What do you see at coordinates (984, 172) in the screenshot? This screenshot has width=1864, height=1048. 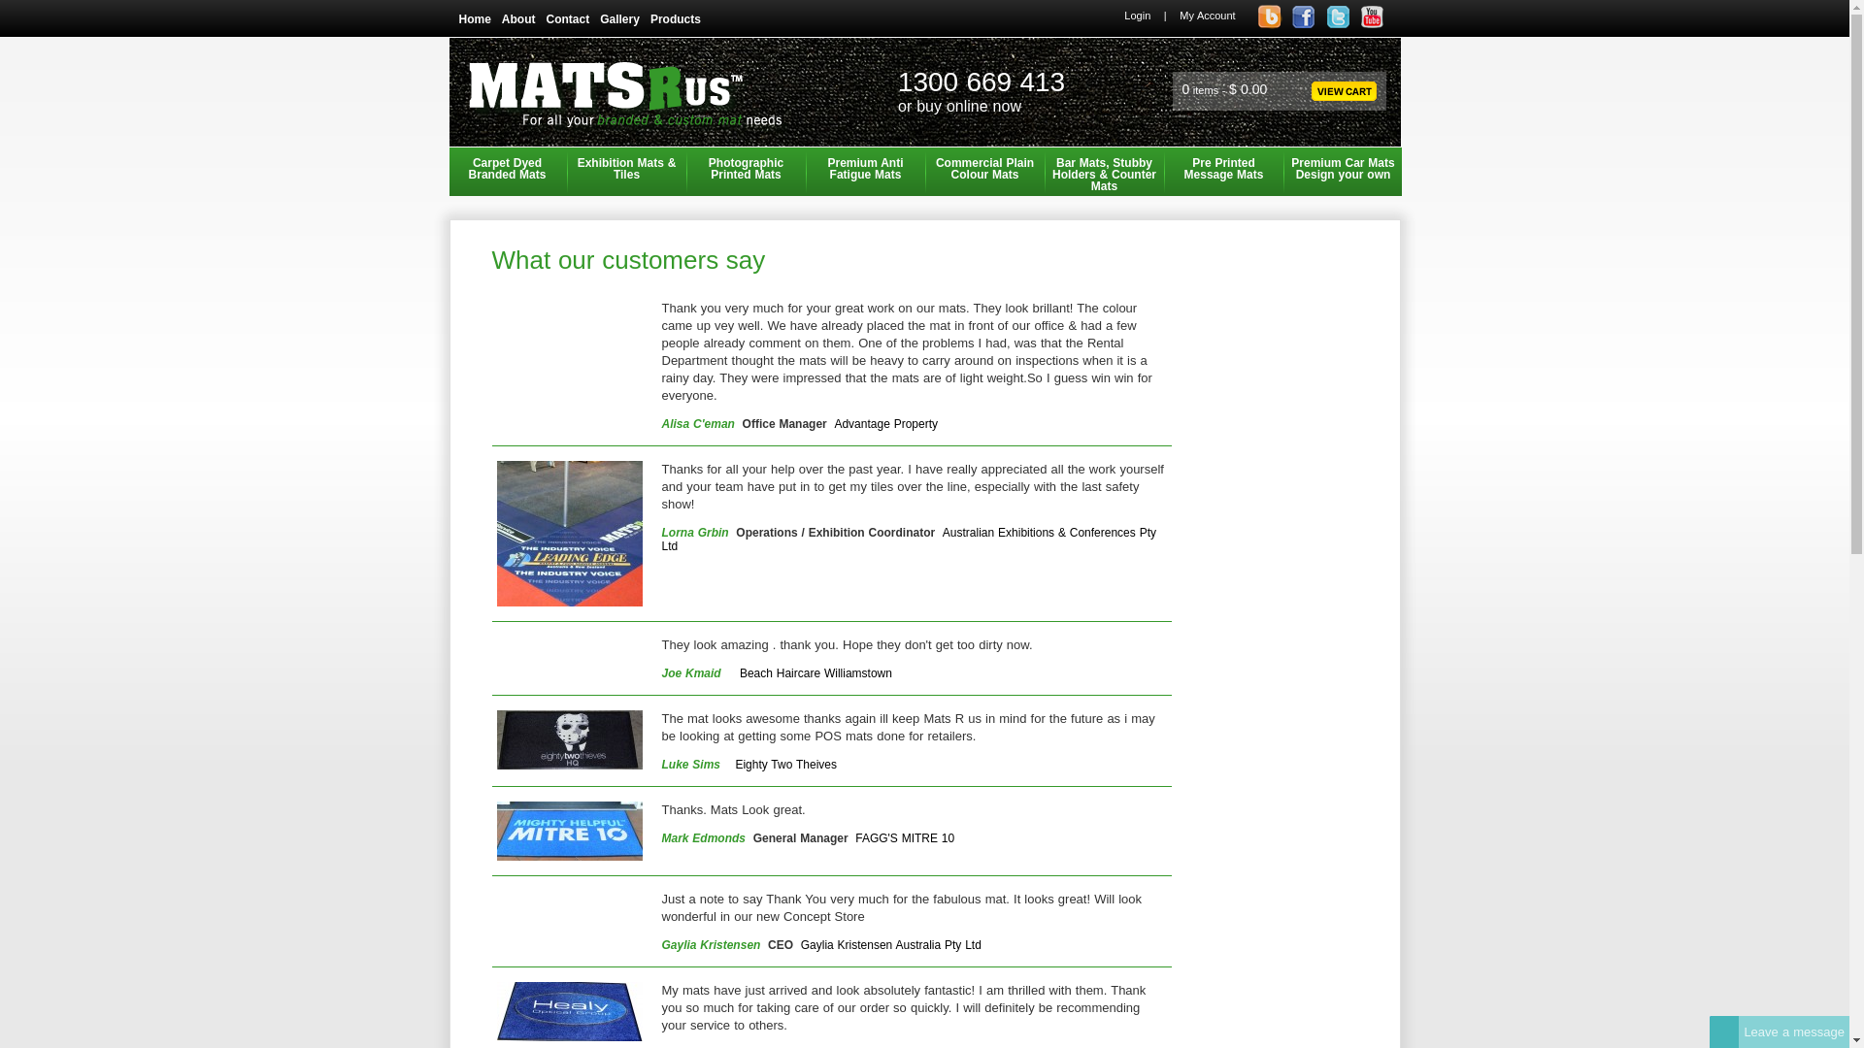 I see `Commercial Plain Colour Mats` at bounding box center [984, 172].